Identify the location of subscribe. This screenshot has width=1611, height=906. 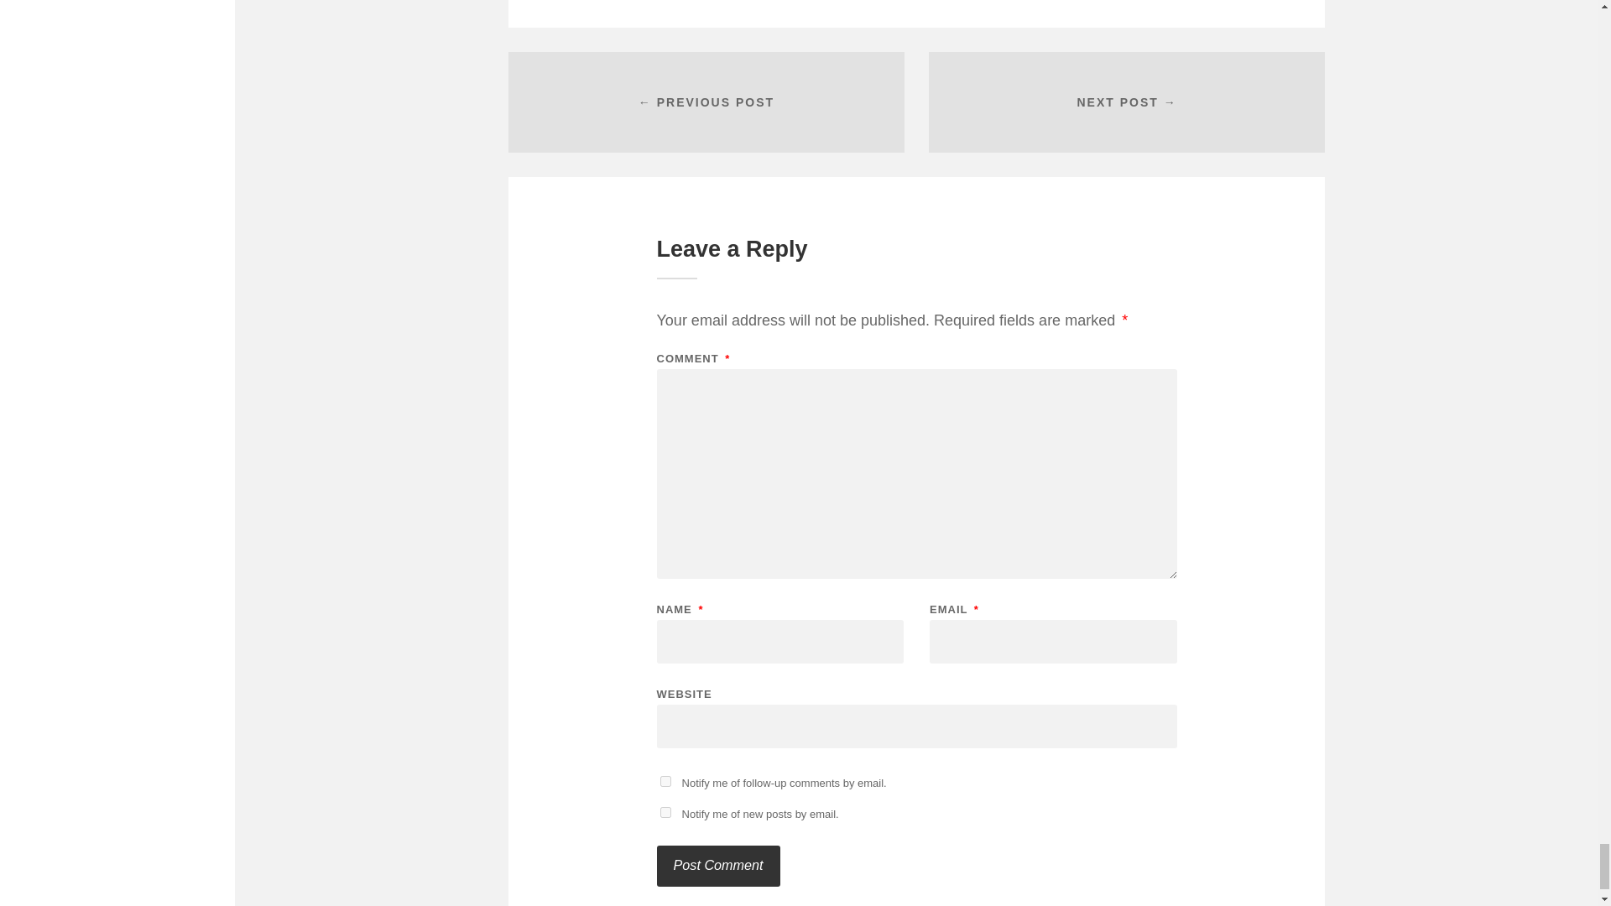
(665, 812).